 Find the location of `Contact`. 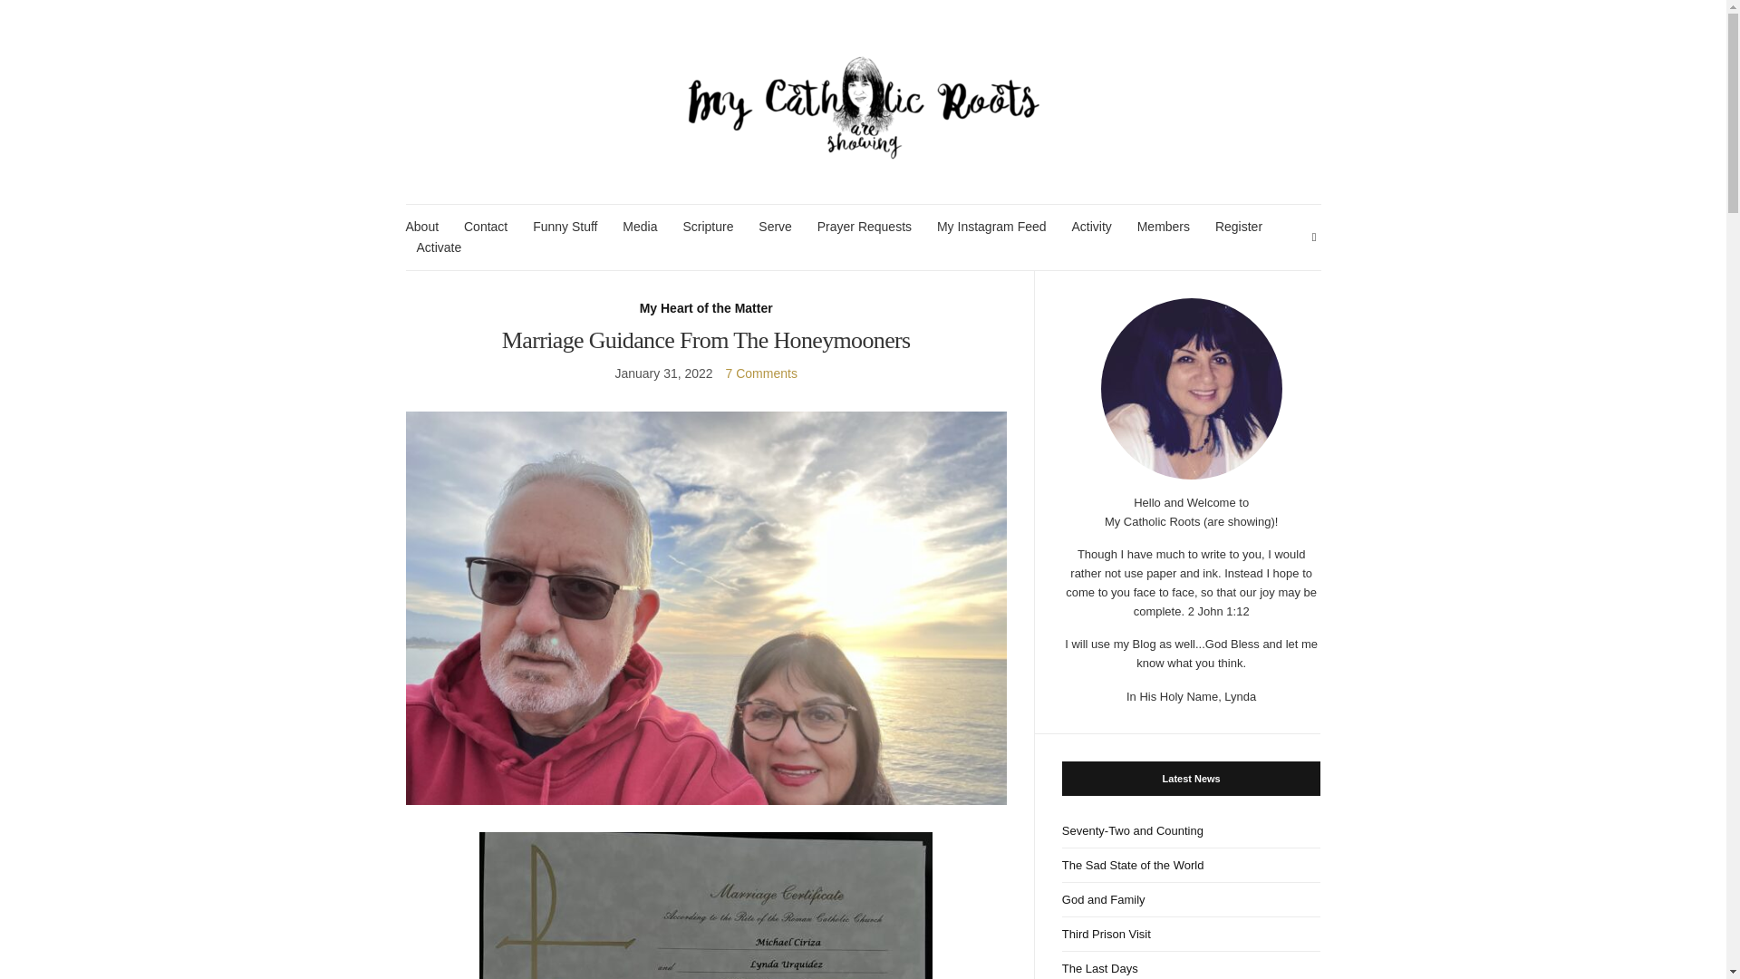

Contact is located at coordinates (486, 227).